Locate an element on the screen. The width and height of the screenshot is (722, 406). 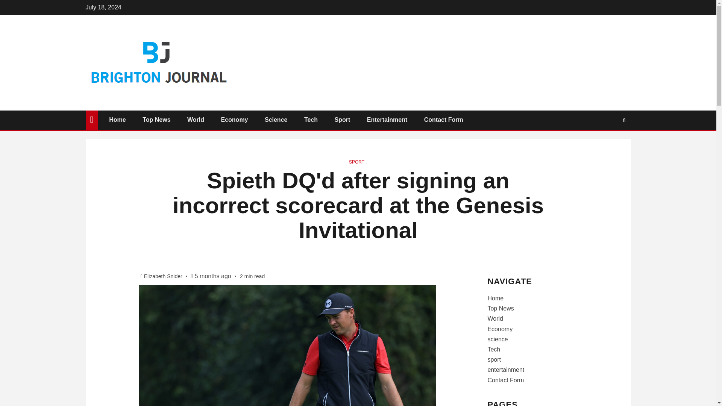
Home is located at coordinates (495, 298).